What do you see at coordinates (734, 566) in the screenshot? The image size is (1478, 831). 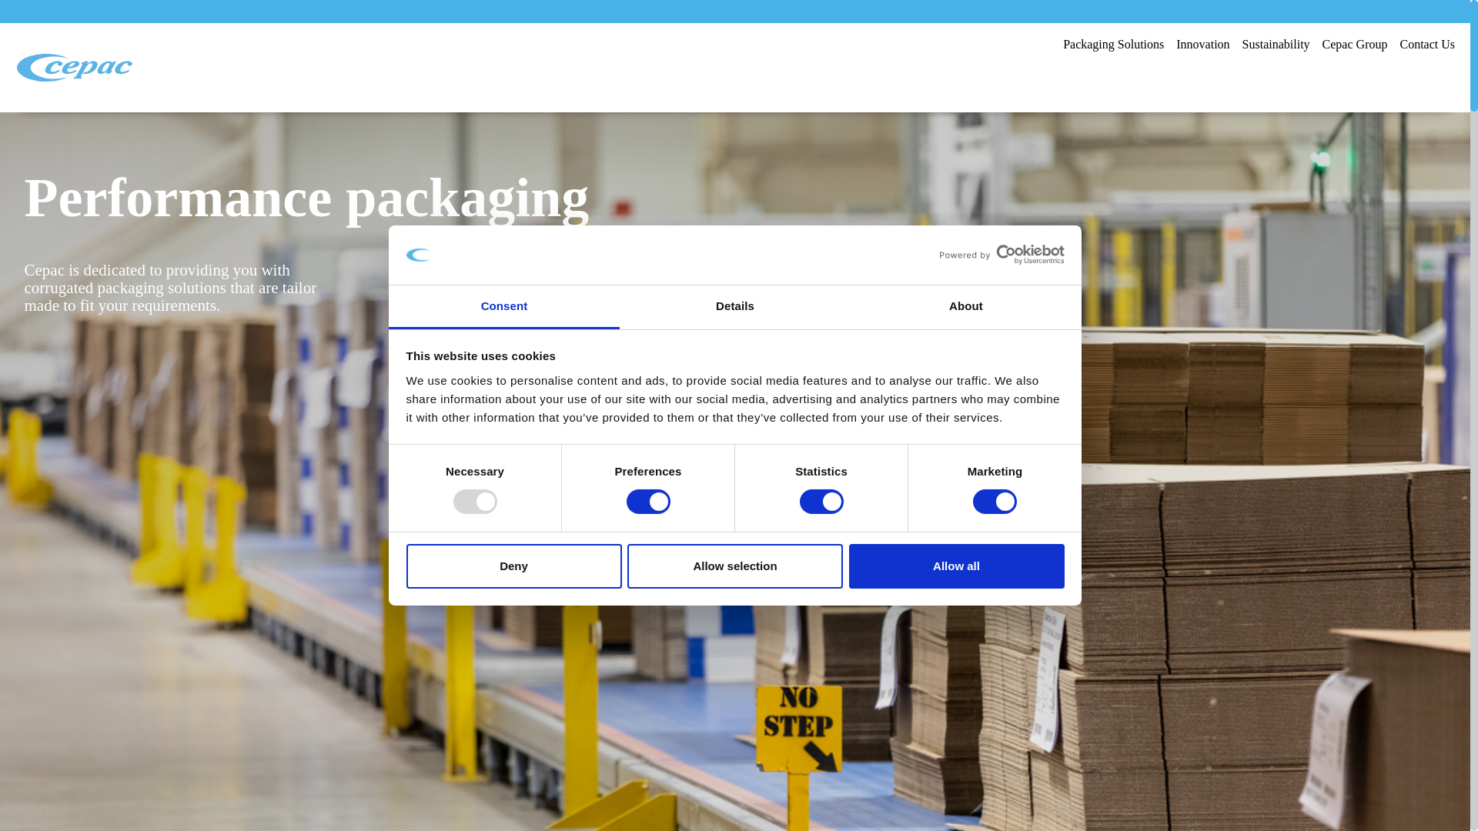 I see `Allow selection` at bounding box center [734, 566].